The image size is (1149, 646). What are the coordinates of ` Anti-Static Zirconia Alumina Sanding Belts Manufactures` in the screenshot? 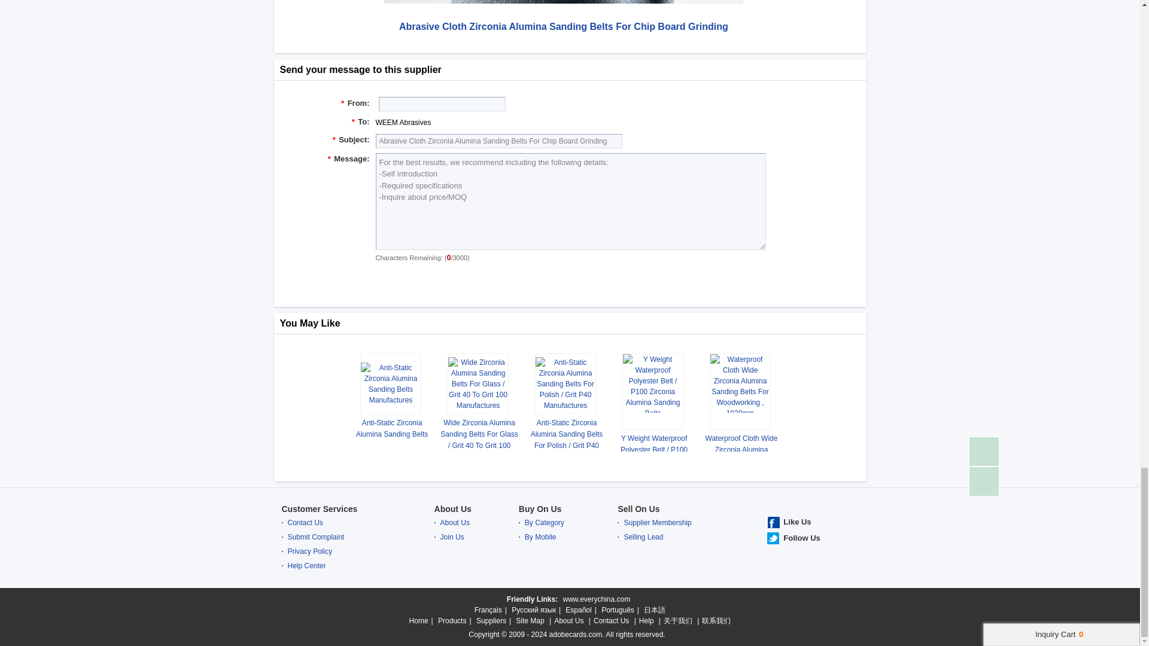 It's located at (390, 383).